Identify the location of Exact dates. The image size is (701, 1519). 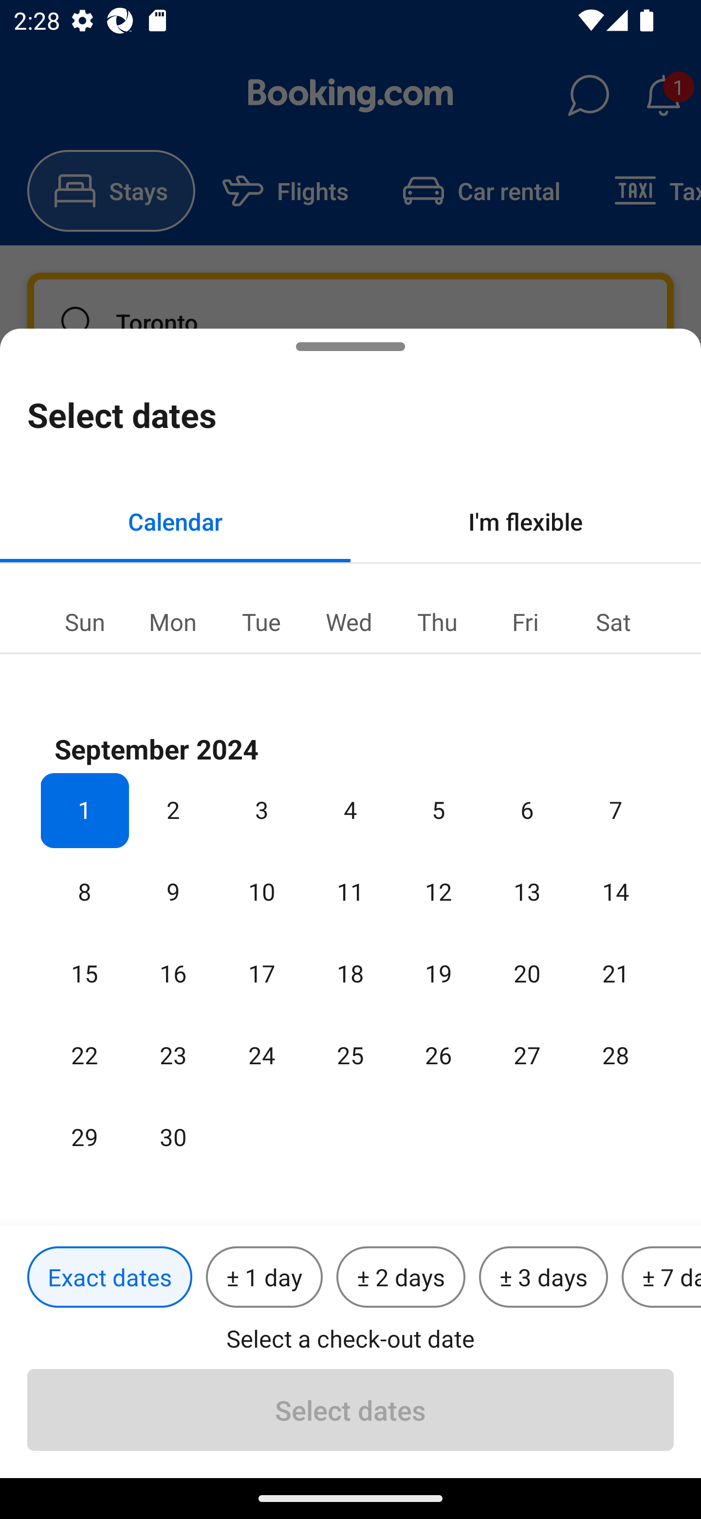
(110, 1278).